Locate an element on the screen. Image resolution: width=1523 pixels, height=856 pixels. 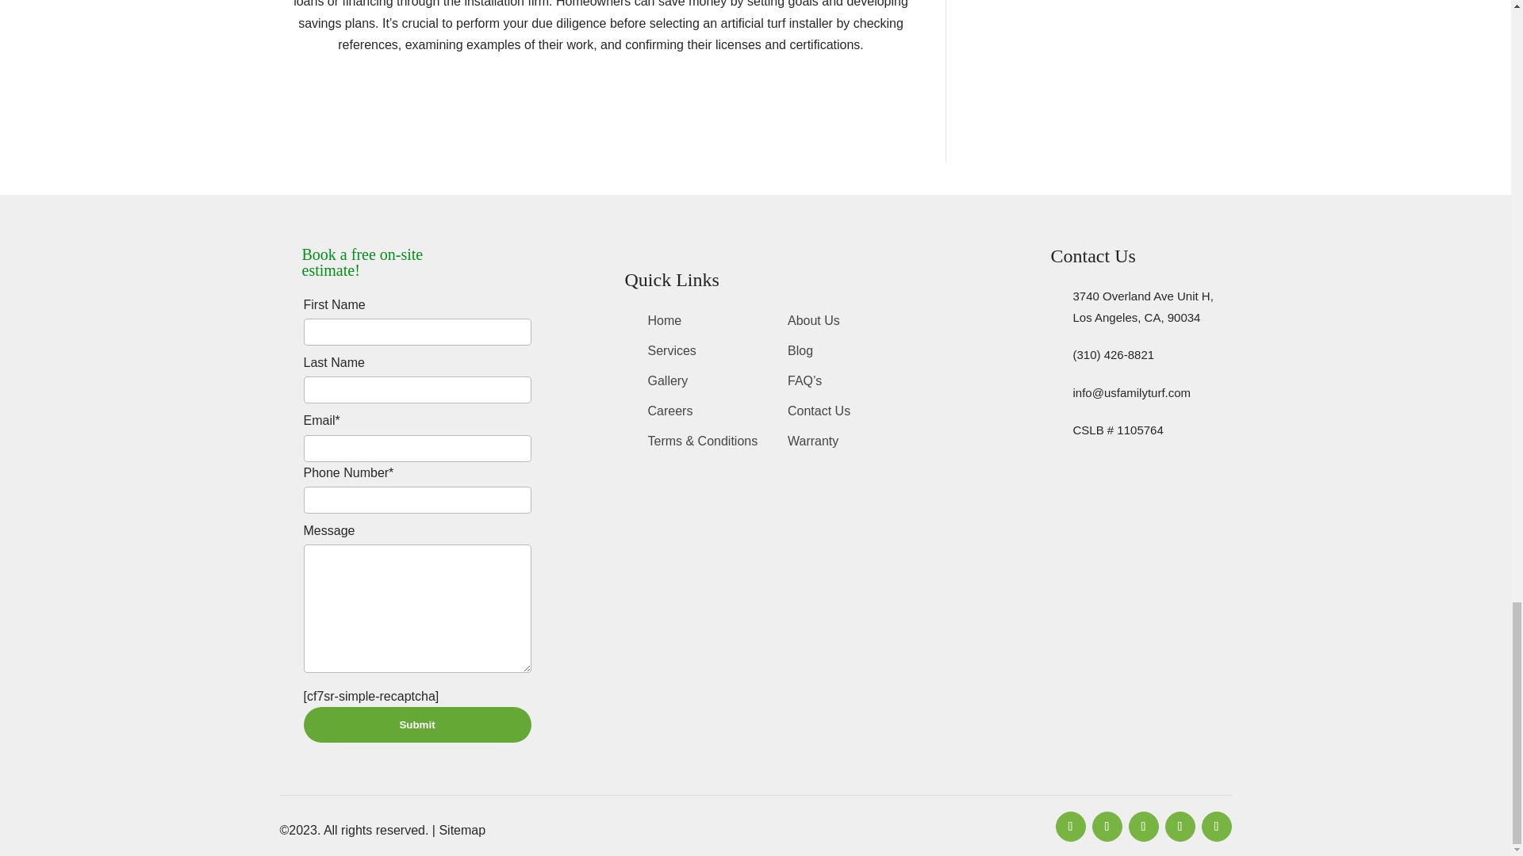
Careers is located at coordinates (669, 414).